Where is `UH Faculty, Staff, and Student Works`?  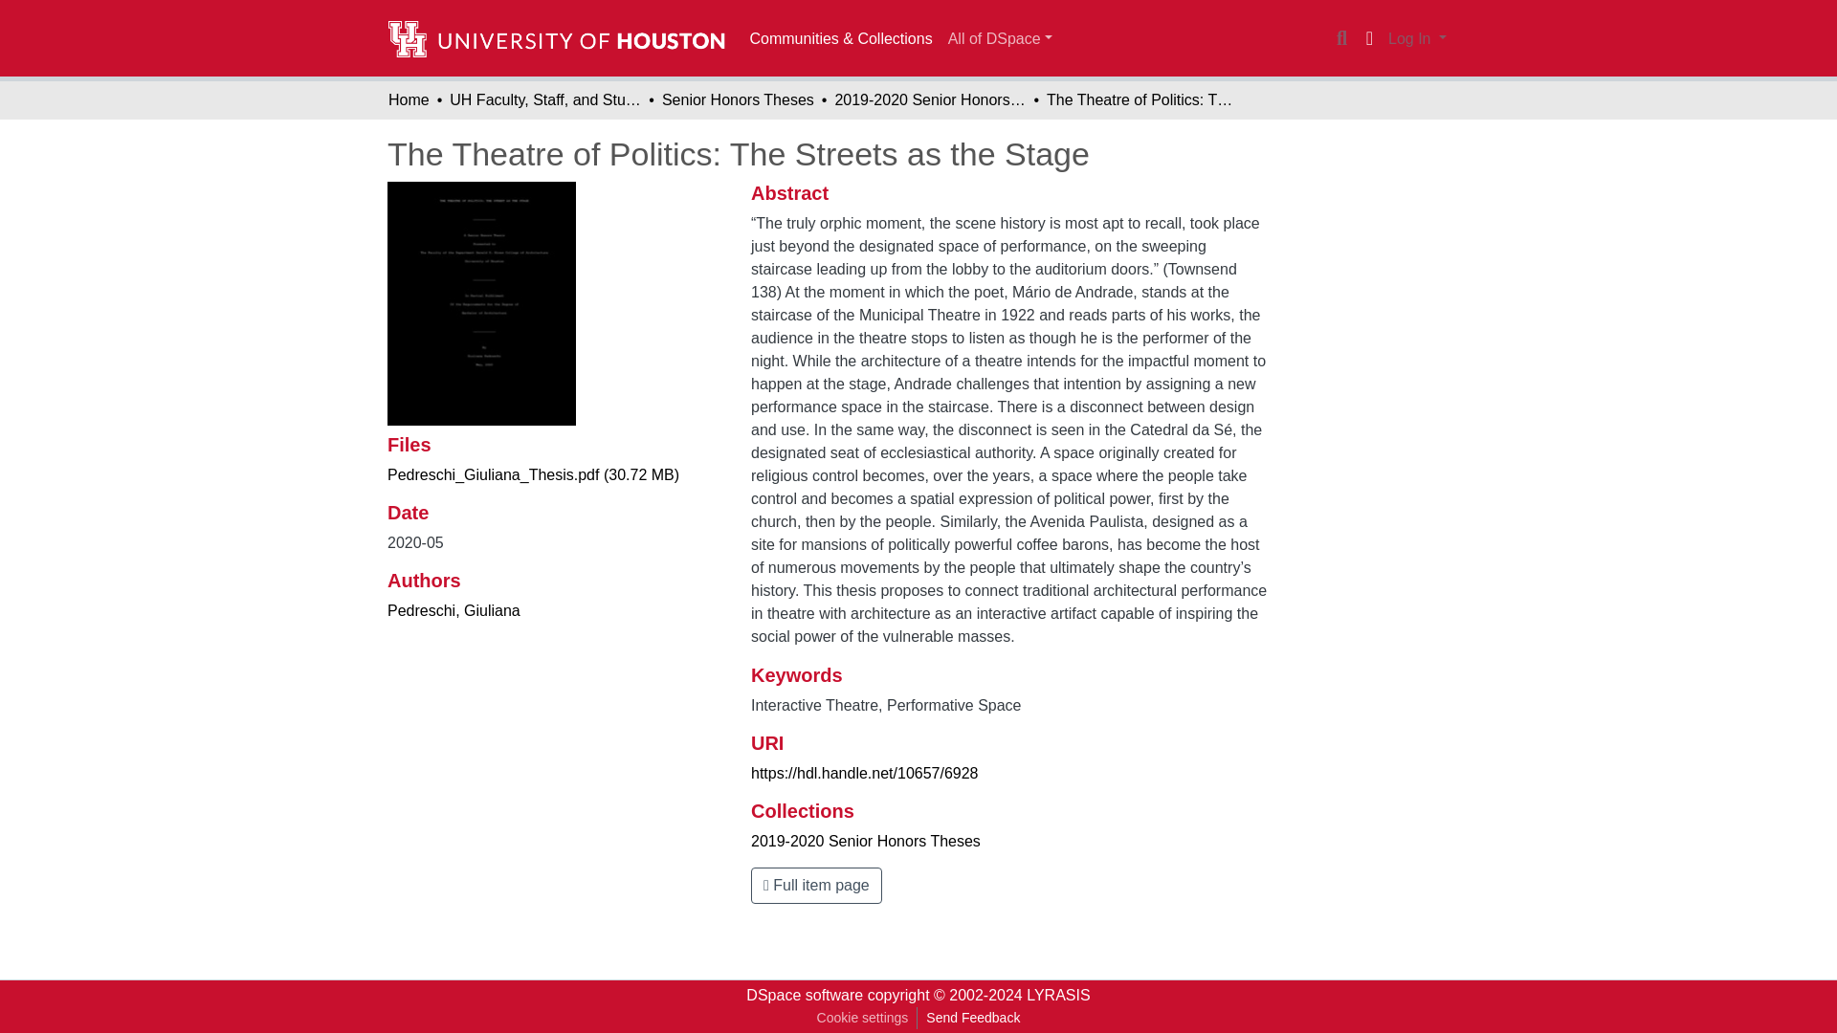
UH Faculty, Staff, and Student Works is located at coordinates (545, 99).